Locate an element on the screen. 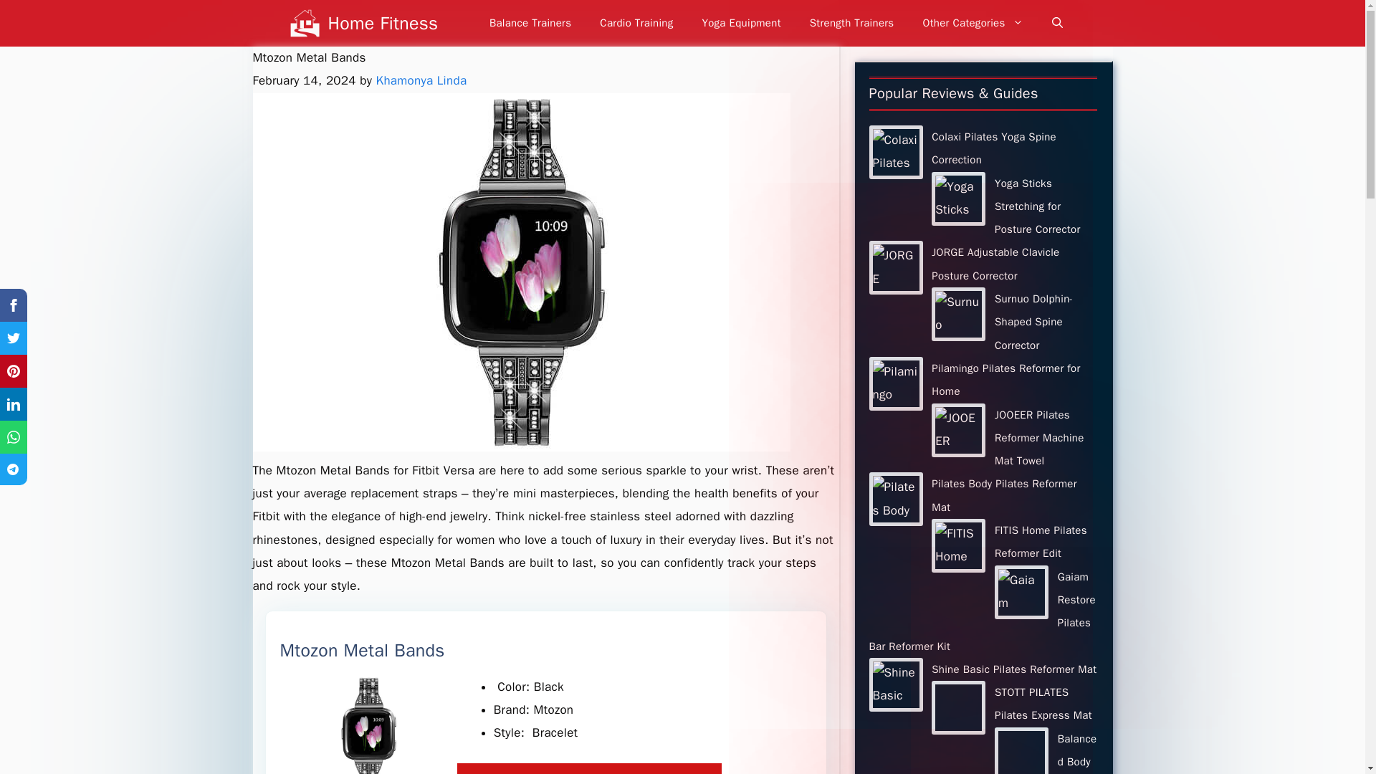 Image resolution: width=1376 pixels, height=774 pixels. Other Categories is located at coordinates (973, 23).